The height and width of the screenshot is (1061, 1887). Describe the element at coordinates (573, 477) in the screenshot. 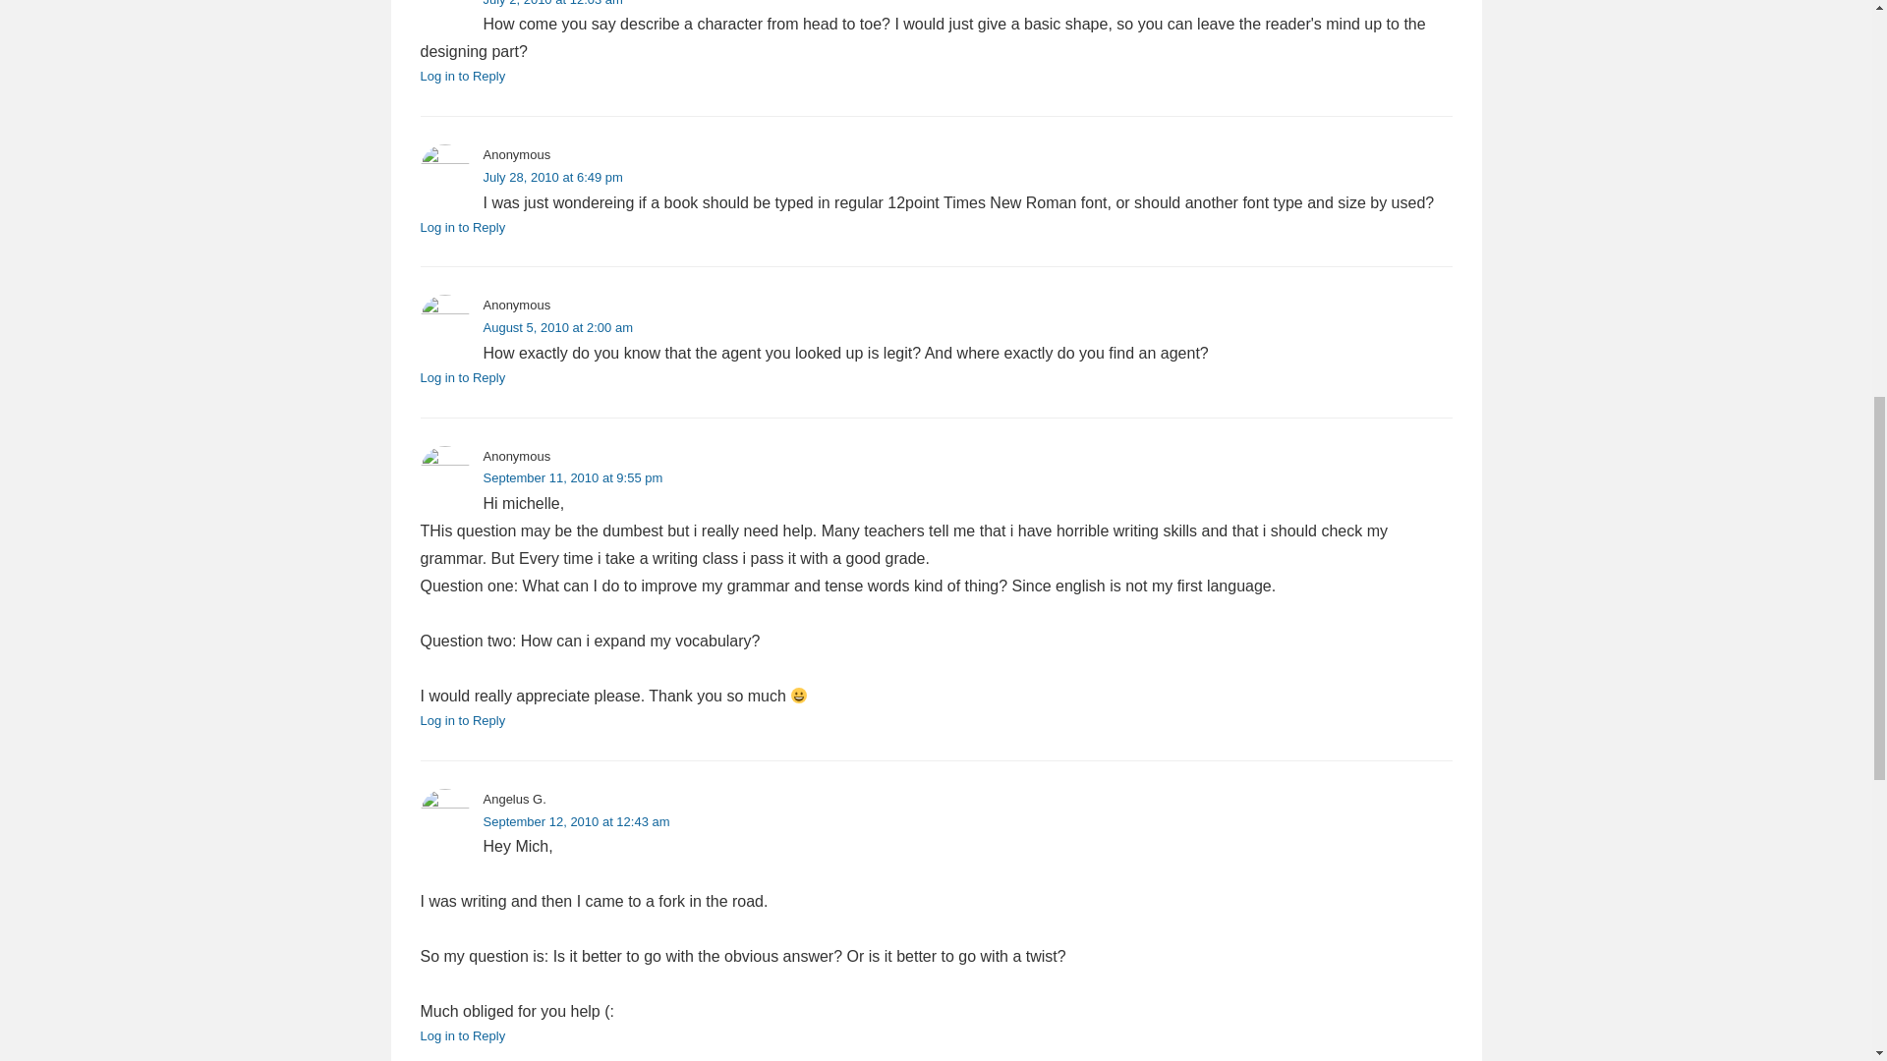

I see `September 11, 2010 at 9:55 pm` at that location.